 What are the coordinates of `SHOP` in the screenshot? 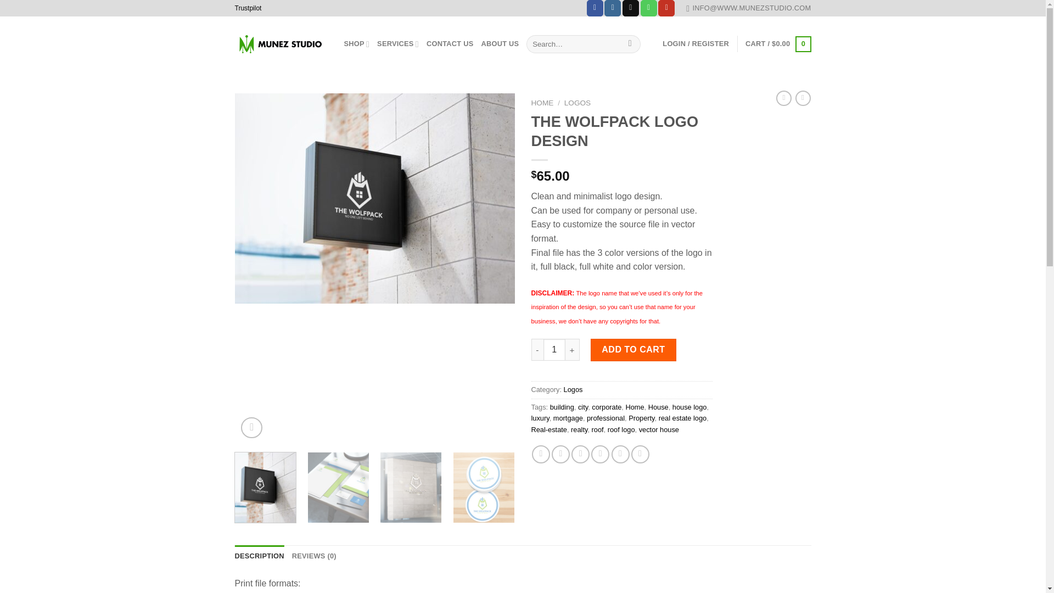 It's located at (356, 44).